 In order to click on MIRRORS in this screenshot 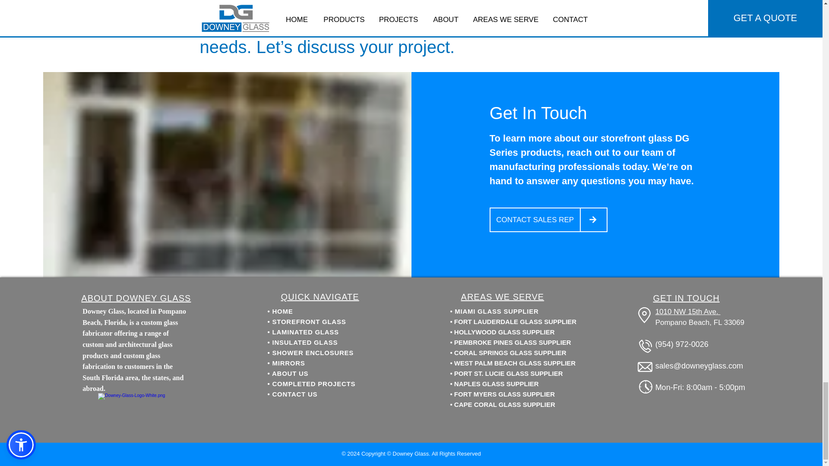, I will do `click(288, 362)`.